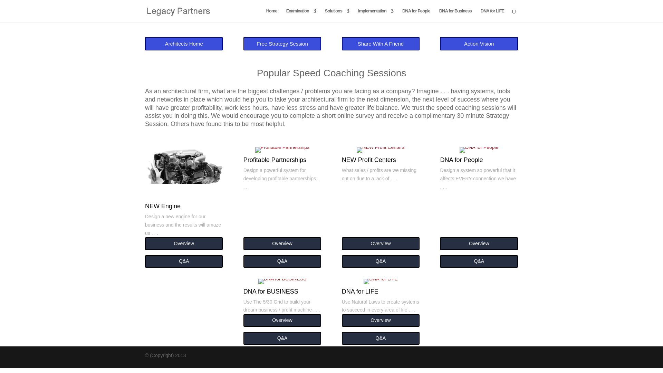 The image size is (663, 373). I want to click on Overview, so click(381, 321).